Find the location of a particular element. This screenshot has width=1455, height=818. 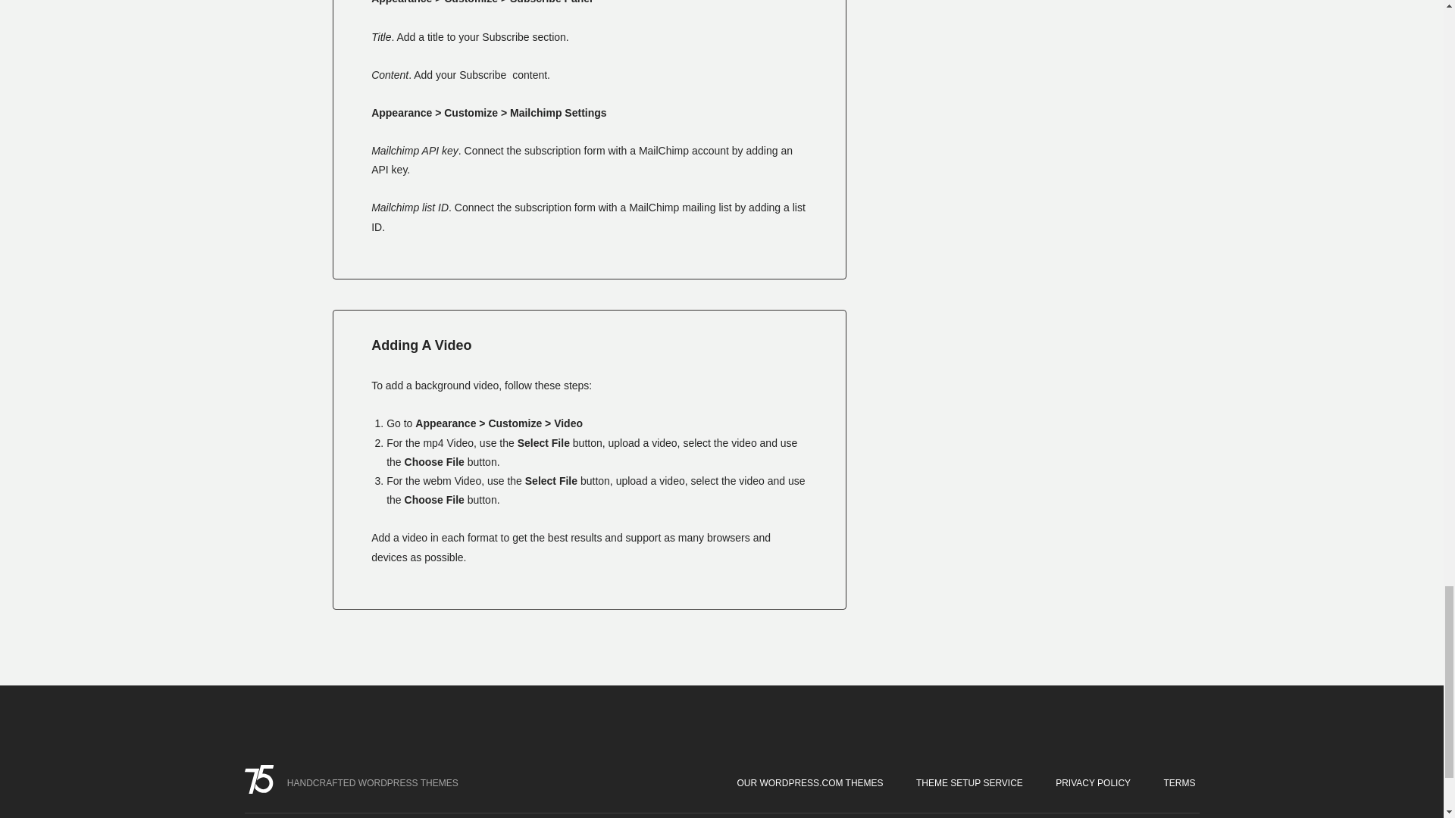

HANDCRAFTED WORDPRESS THEMES is located at coordinates (356, 783).